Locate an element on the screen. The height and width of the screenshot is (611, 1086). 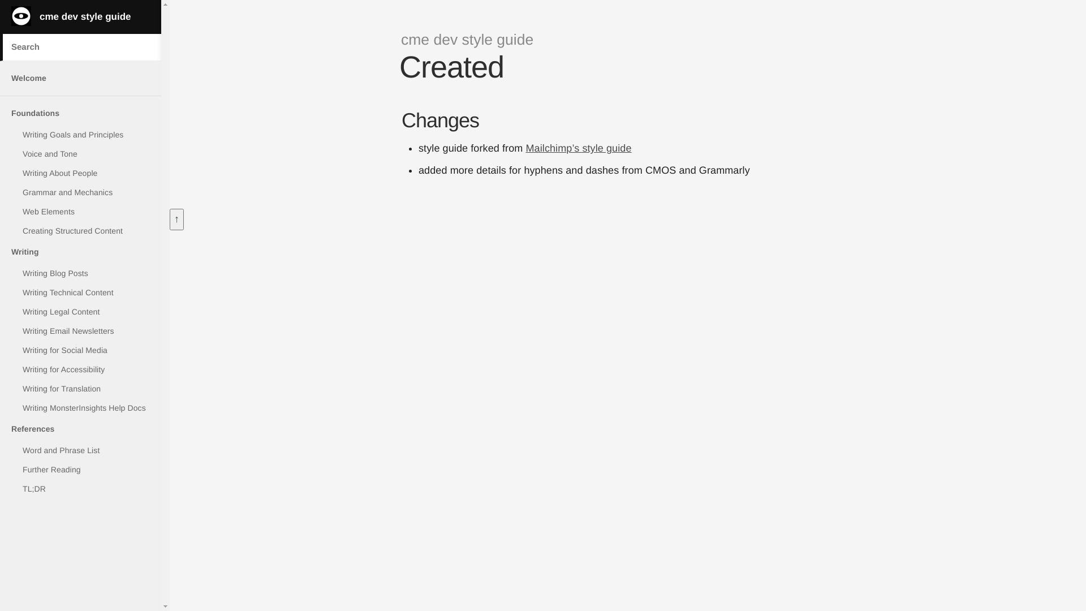
References is located at coordinates (80, 429).